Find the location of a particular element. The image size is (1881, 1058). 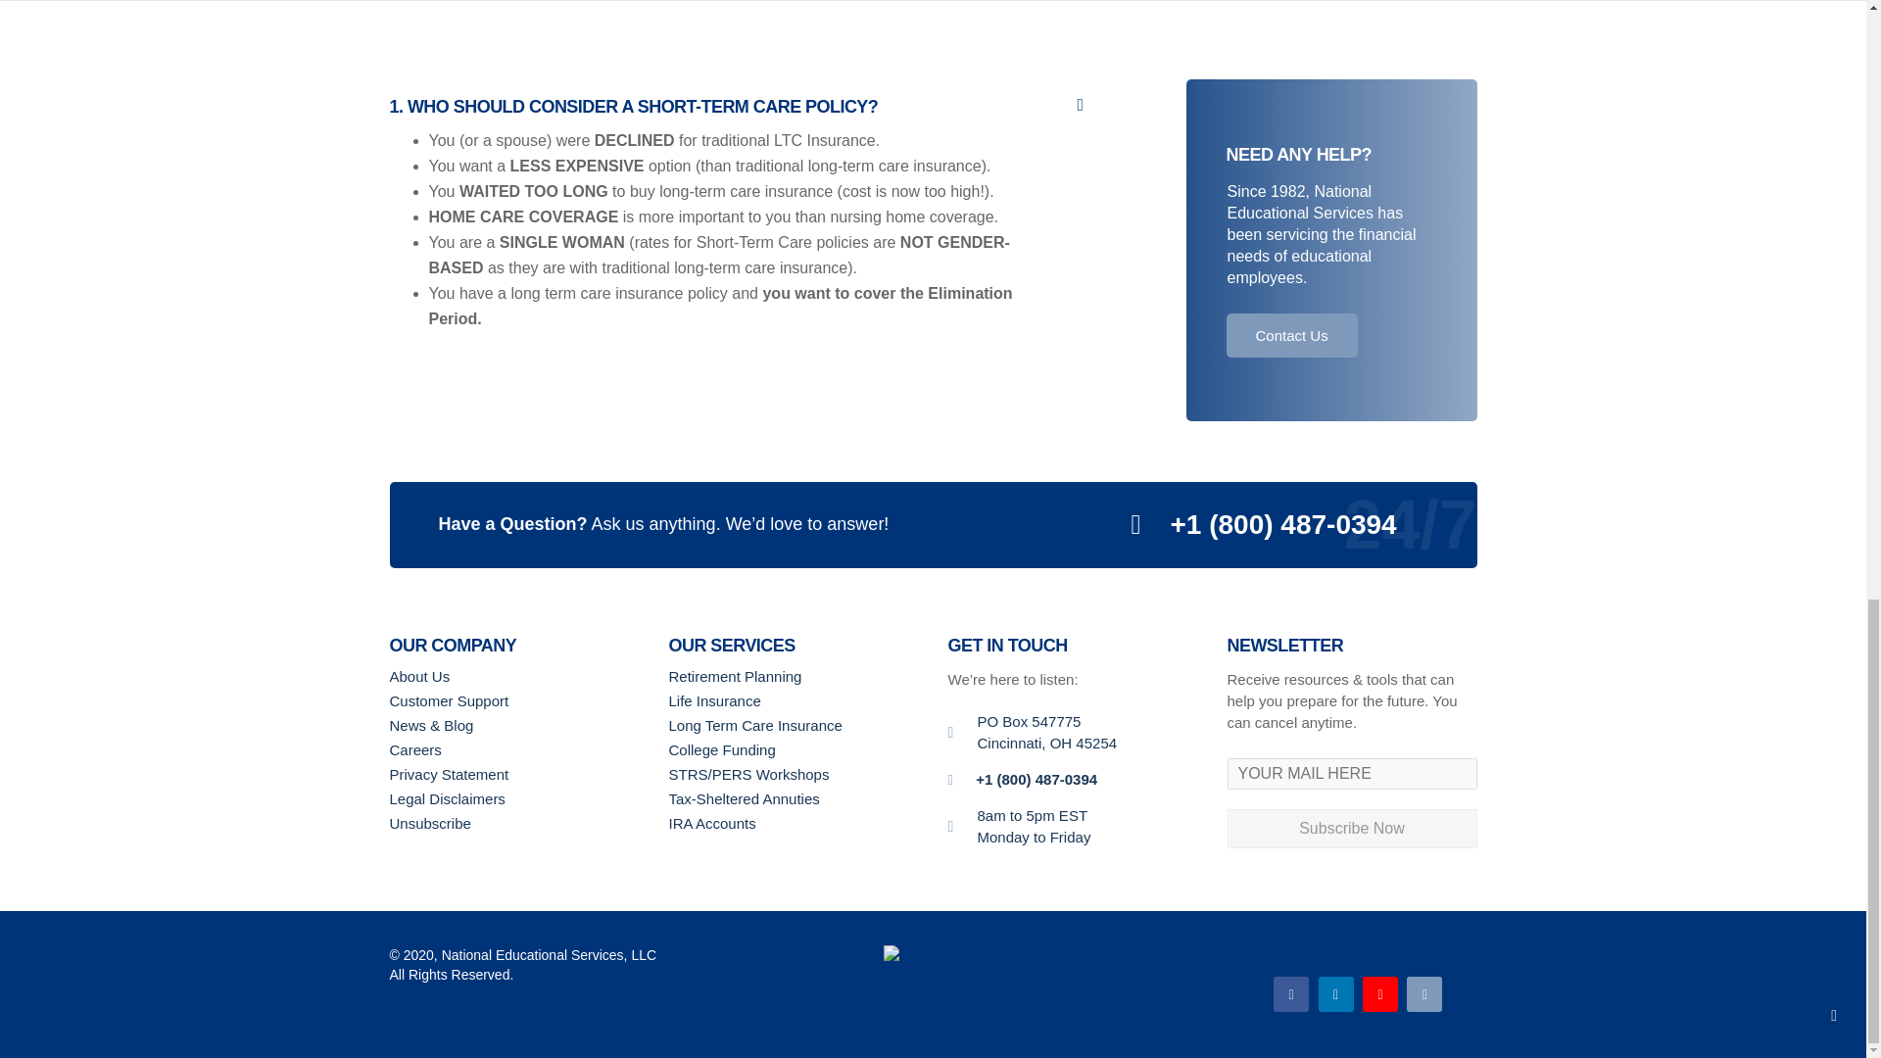

About Us is located at coordinates (513, 676).